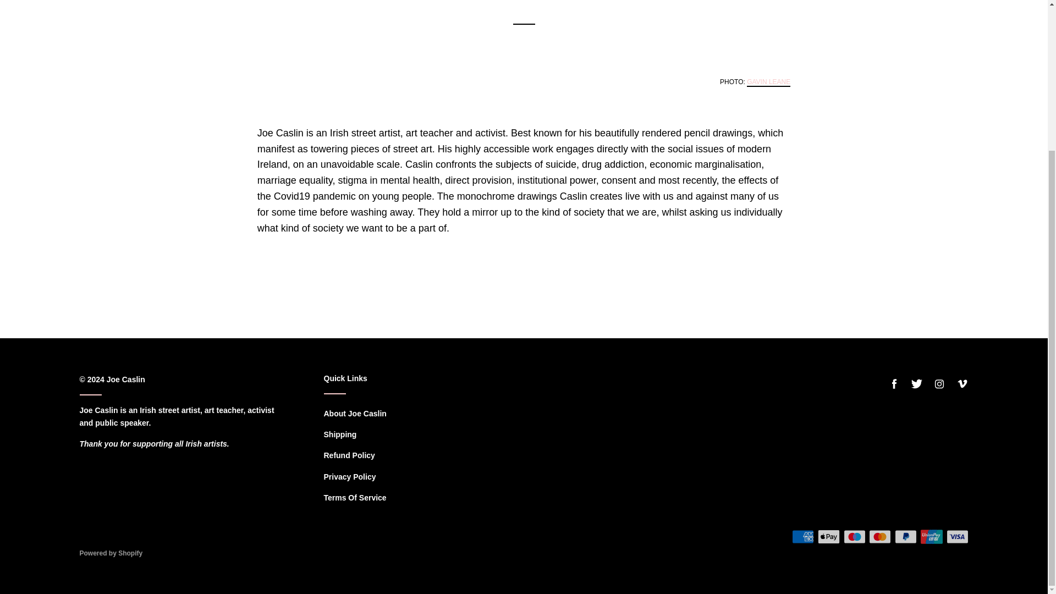  Describe the element at coordinates (961, 384) in the screenshot. I see `Joe Caslin on Vimeo` at that location.